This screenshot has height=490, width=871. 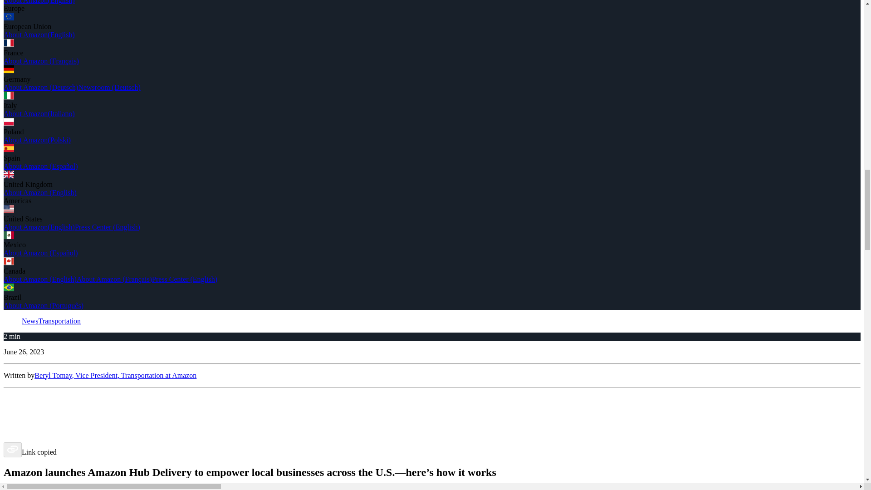 What do you see at coordinates (432, 397) in the screenshot?
I see `Facebook Share` at bounding box center [432, 397].